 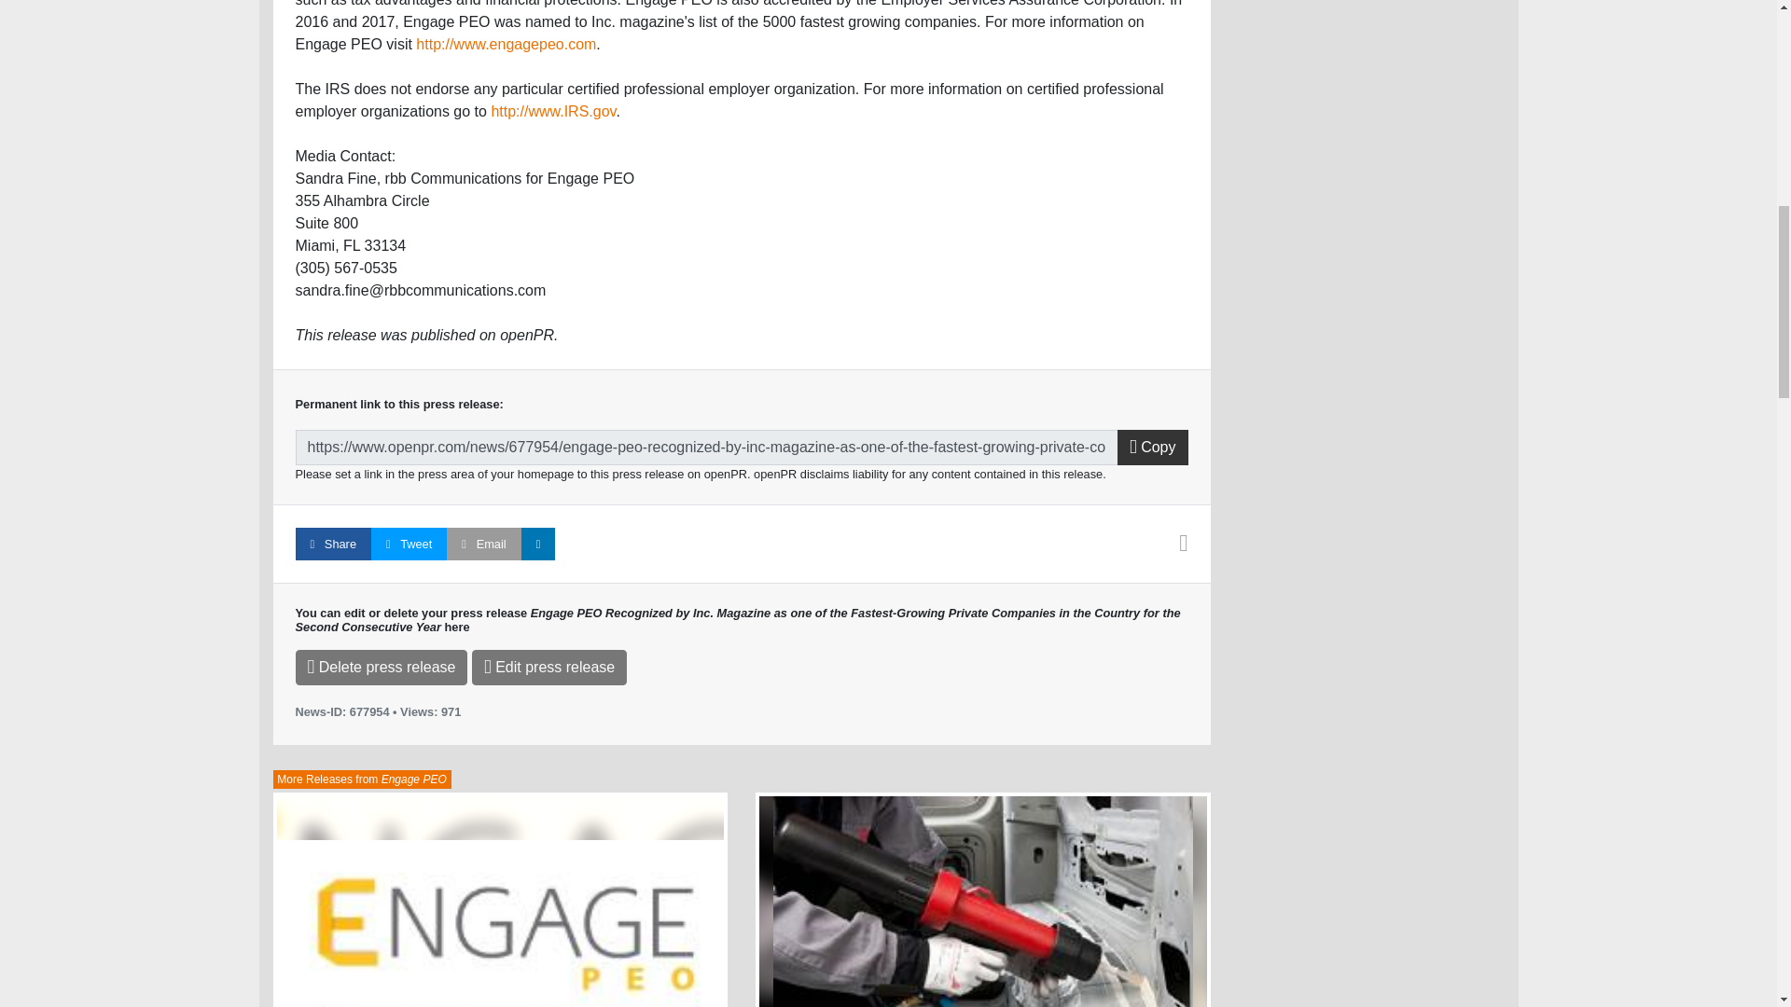 What do you see at coordinates (537, 543) in the screenshot?
I see `LinkedIn` at bounding box center [537, 543].